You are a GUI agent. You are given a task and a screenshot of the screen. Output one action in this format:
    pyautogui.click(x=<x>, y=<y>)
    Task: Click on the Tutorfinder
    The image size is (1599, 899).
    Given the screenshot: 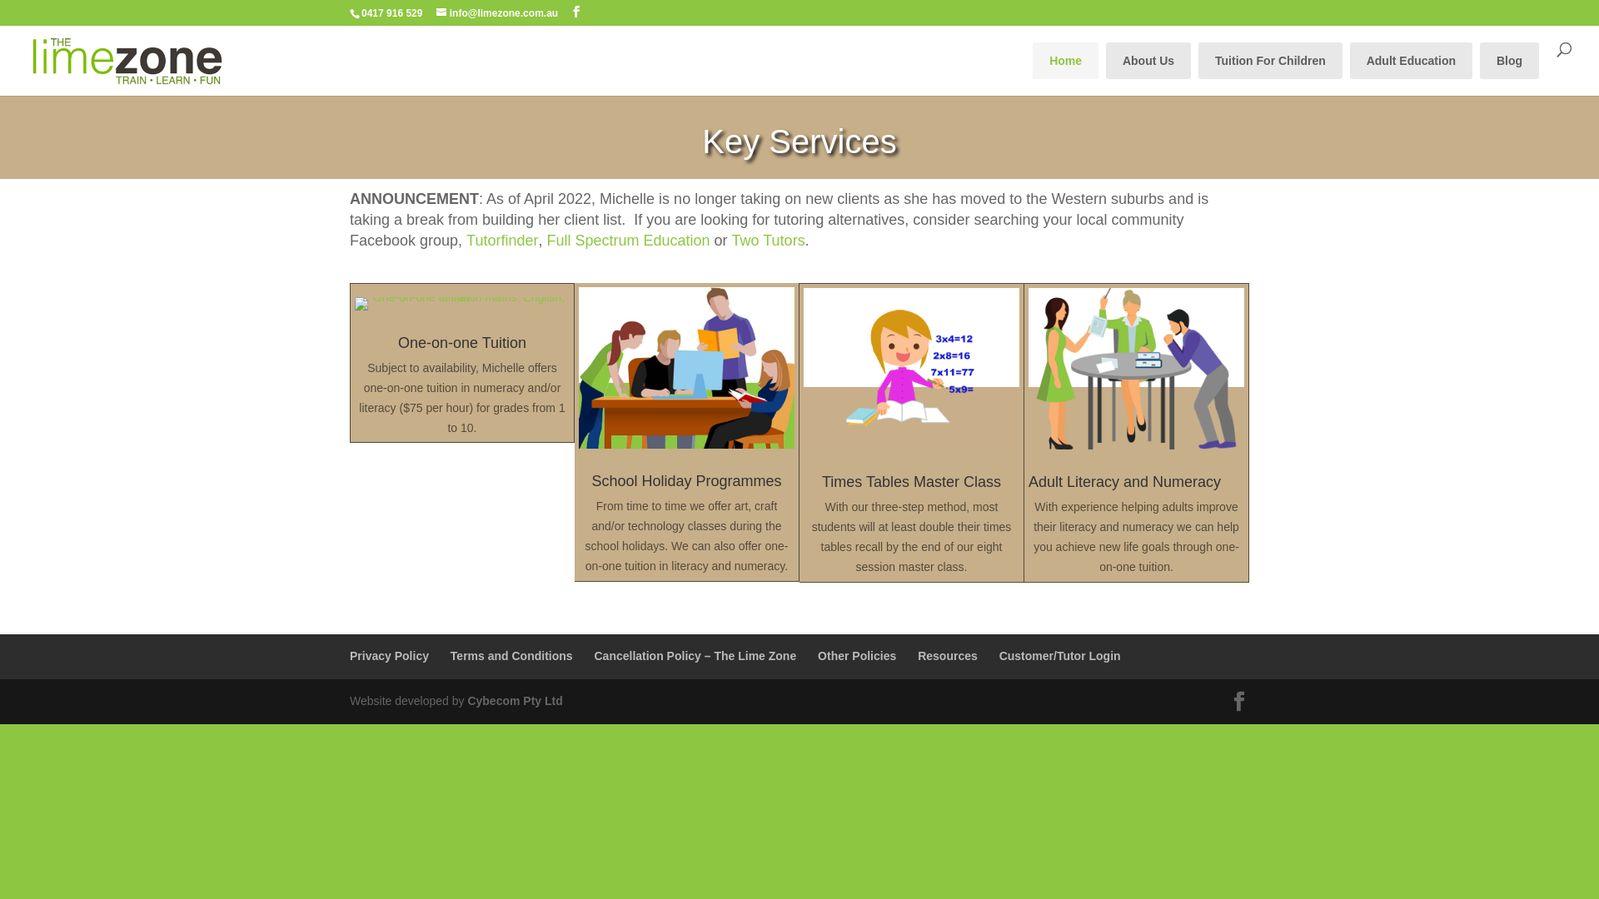 What is the action you would take?
    pyautogui.click(x=502, y=241)
    